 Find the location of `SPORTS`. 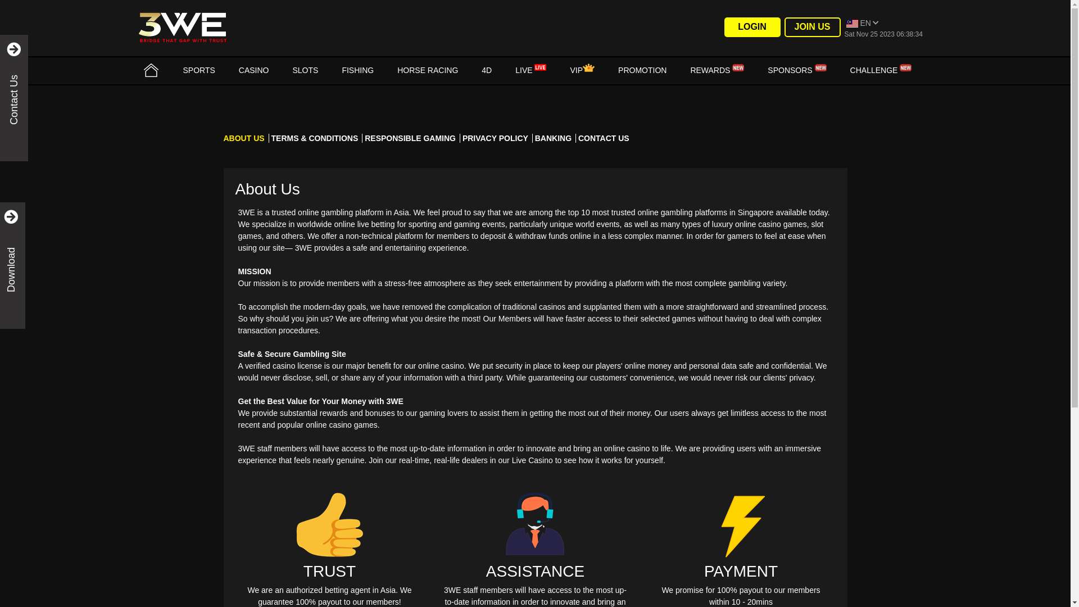

SPORTS is located at coordinates (199, 70).